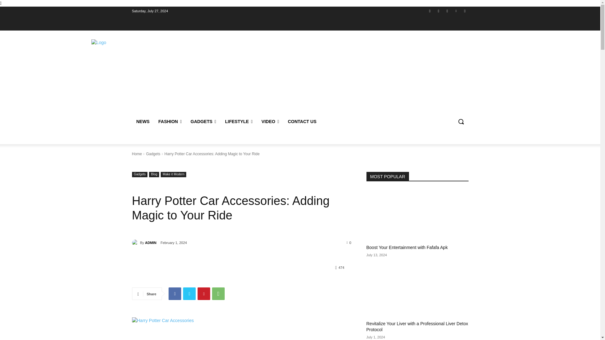 Image resolution: width=605 pixels, height=340 pixels. Describe the element at coordinates (456, 11) in the screenshot. I see `Vimeo` at that location.